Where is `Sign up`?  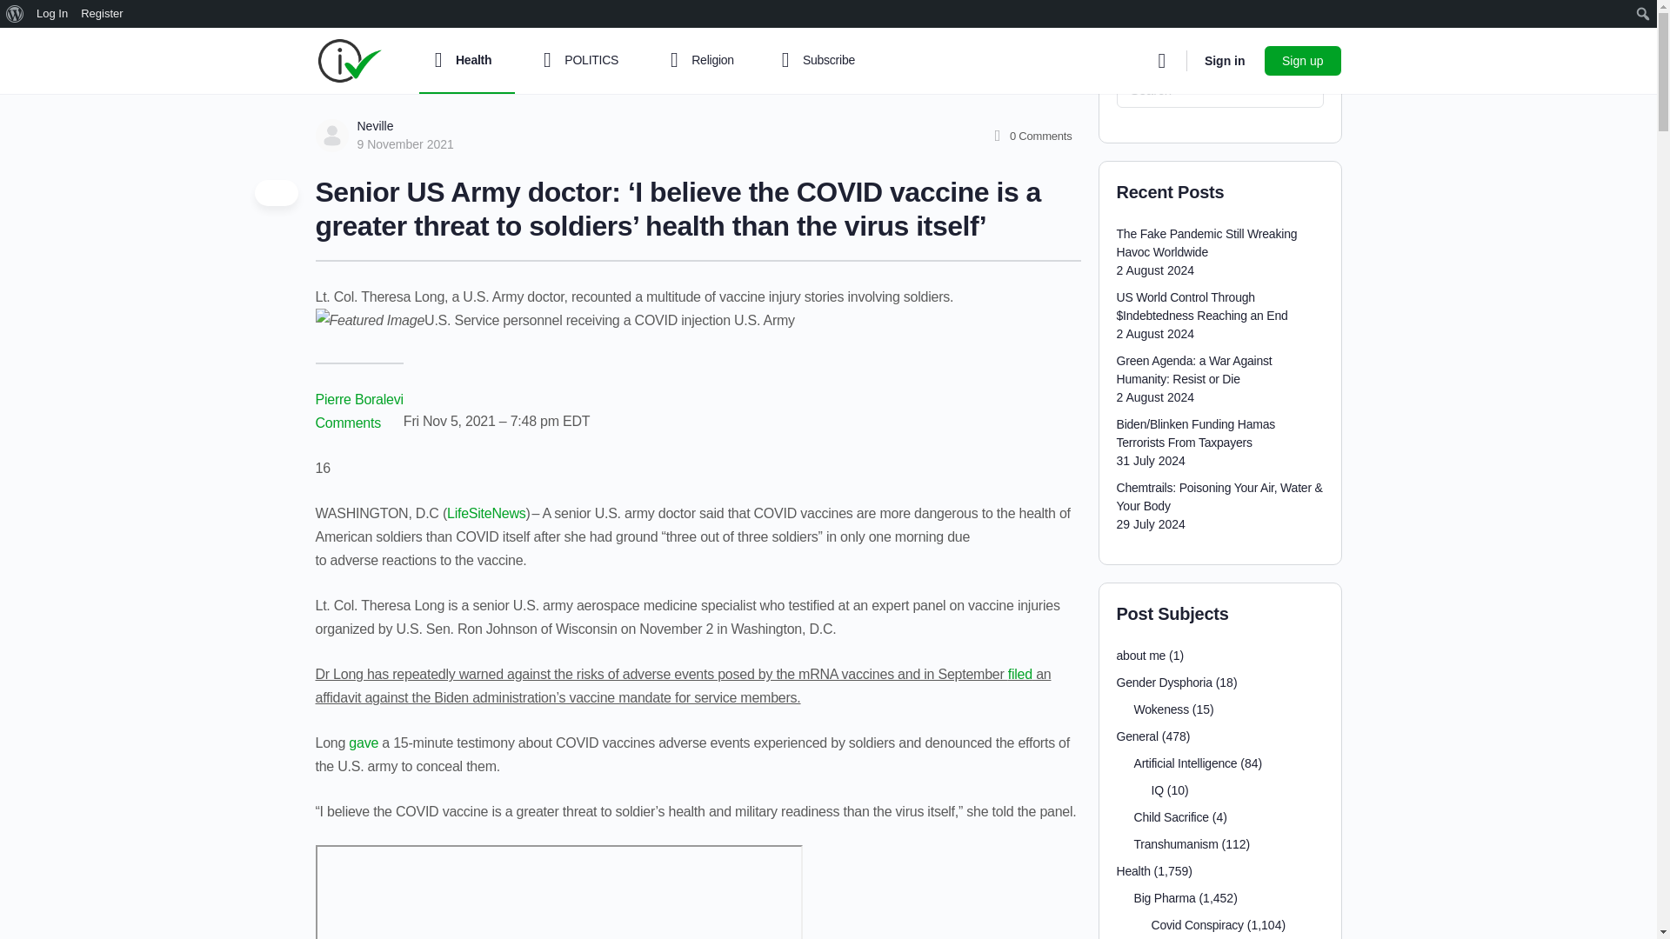
Sign up is located at coordinates (1302, 60).